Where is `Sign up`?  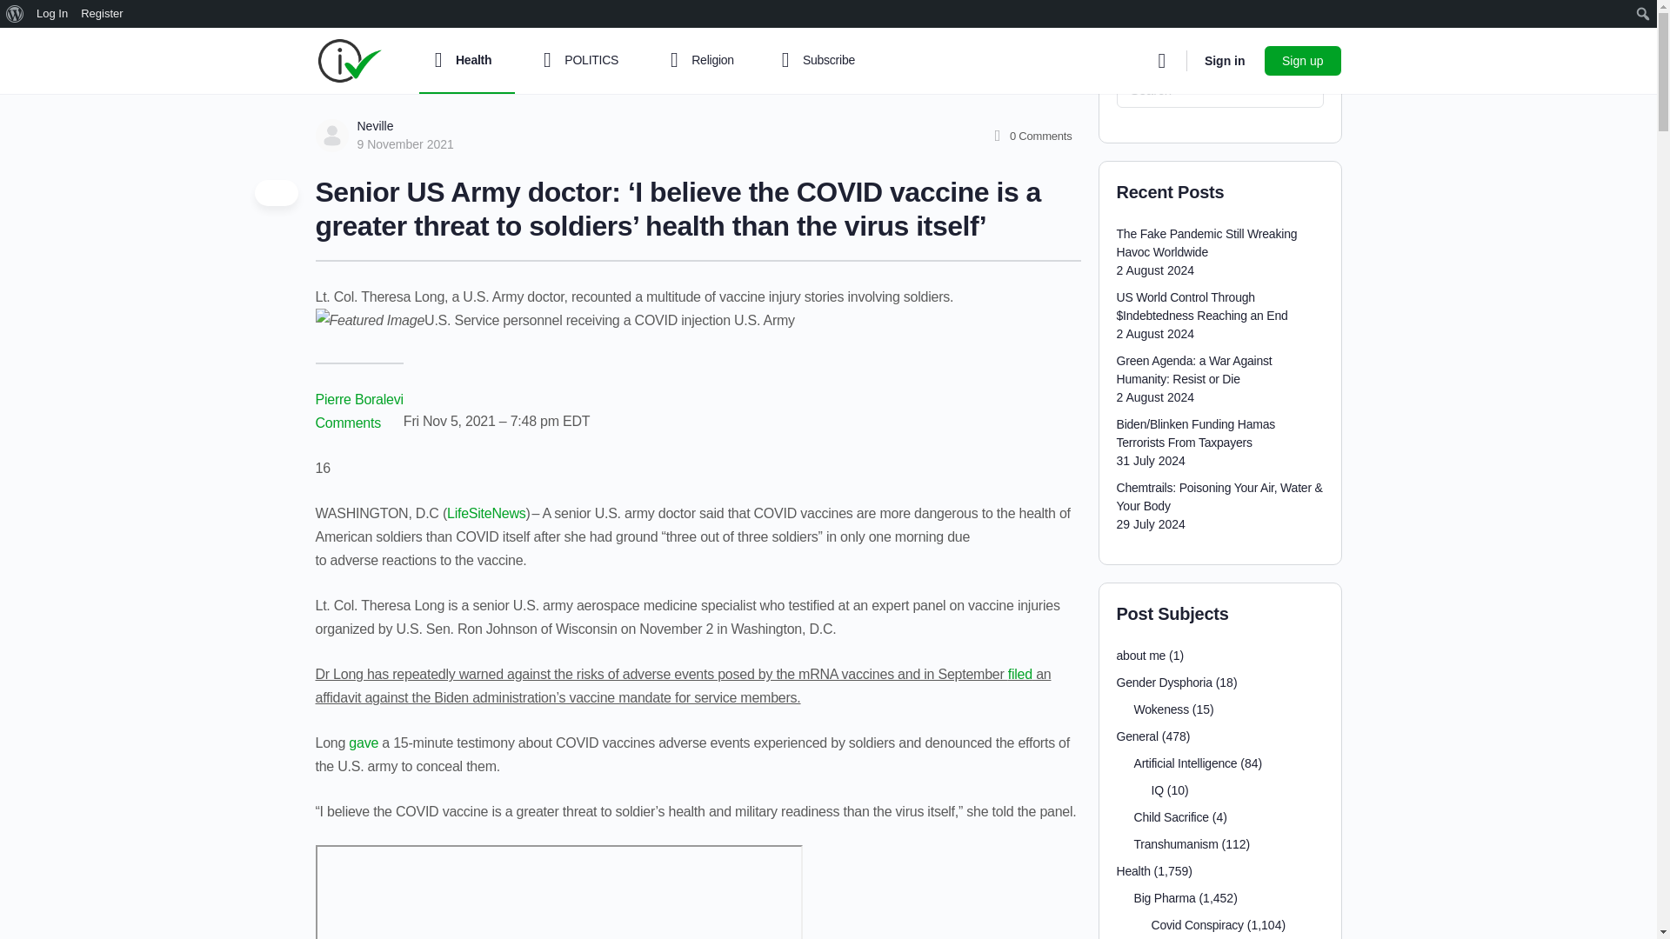
Sign up is located at coordinates (1302, 60).